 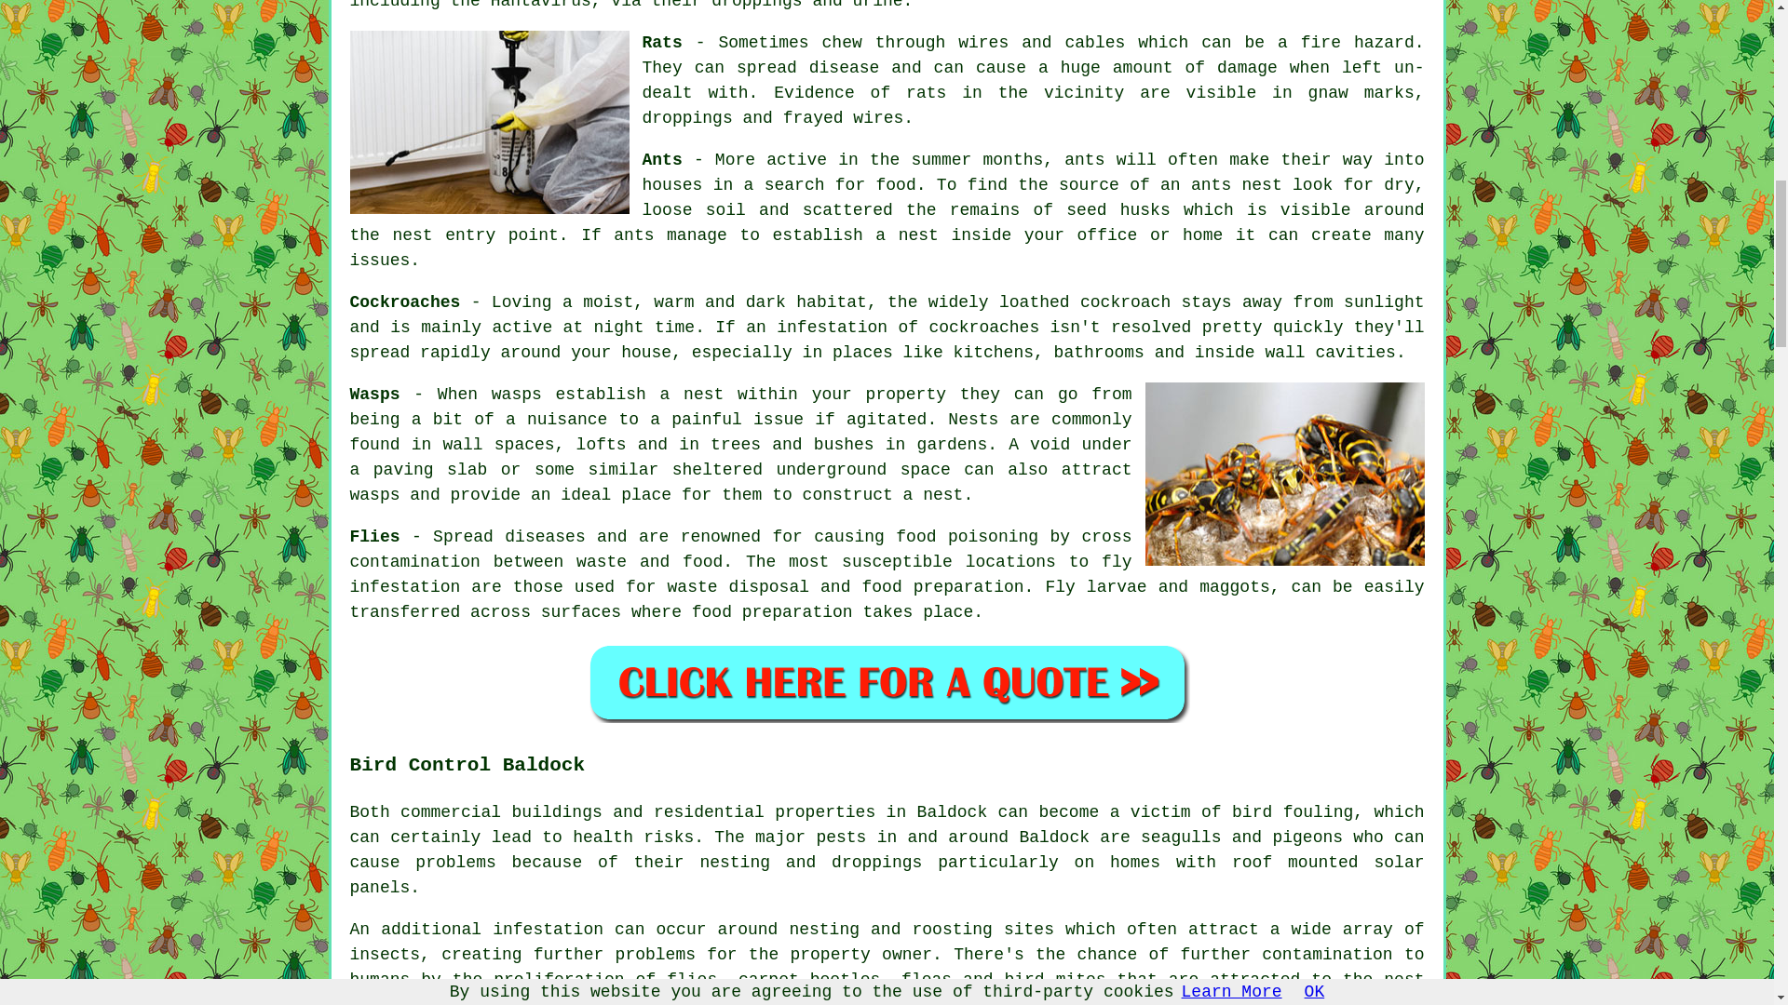 I want to click on Pest Control Quotes in Baldock Hertfordshire, so click(x=887, y=682).